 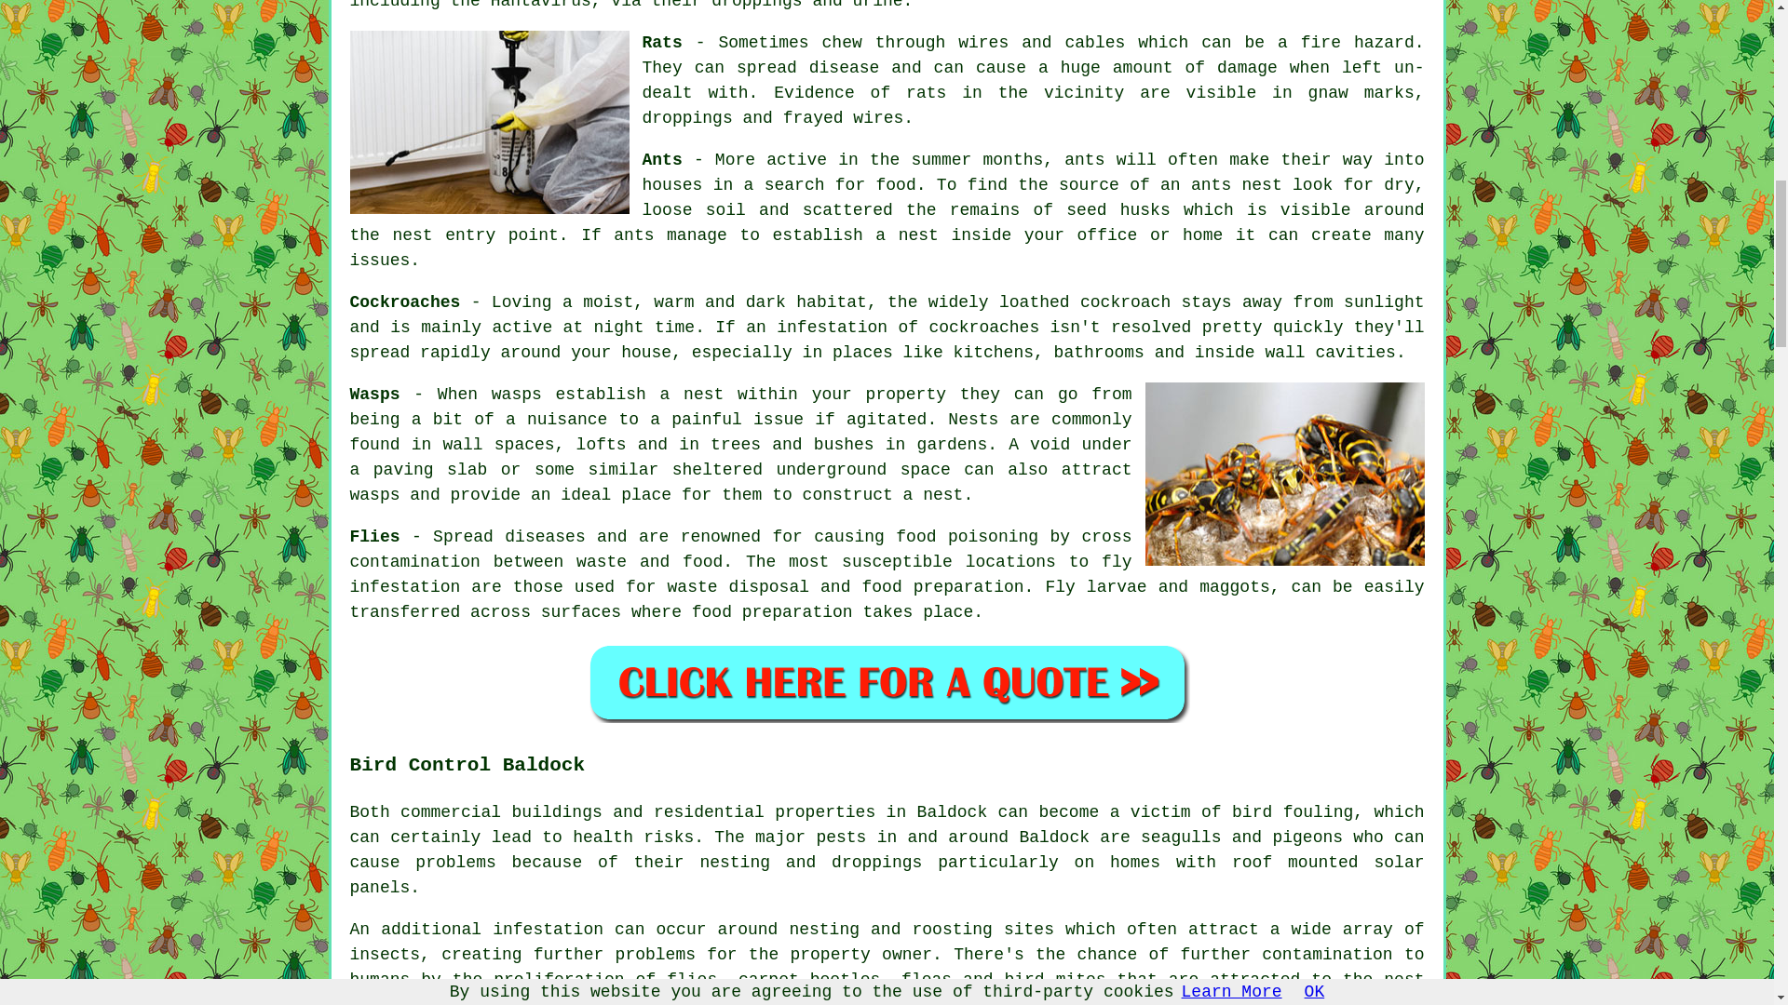 I want to click on Pest Control Quotes in Baldock Hertfordshire, so click(x=887, y=682).